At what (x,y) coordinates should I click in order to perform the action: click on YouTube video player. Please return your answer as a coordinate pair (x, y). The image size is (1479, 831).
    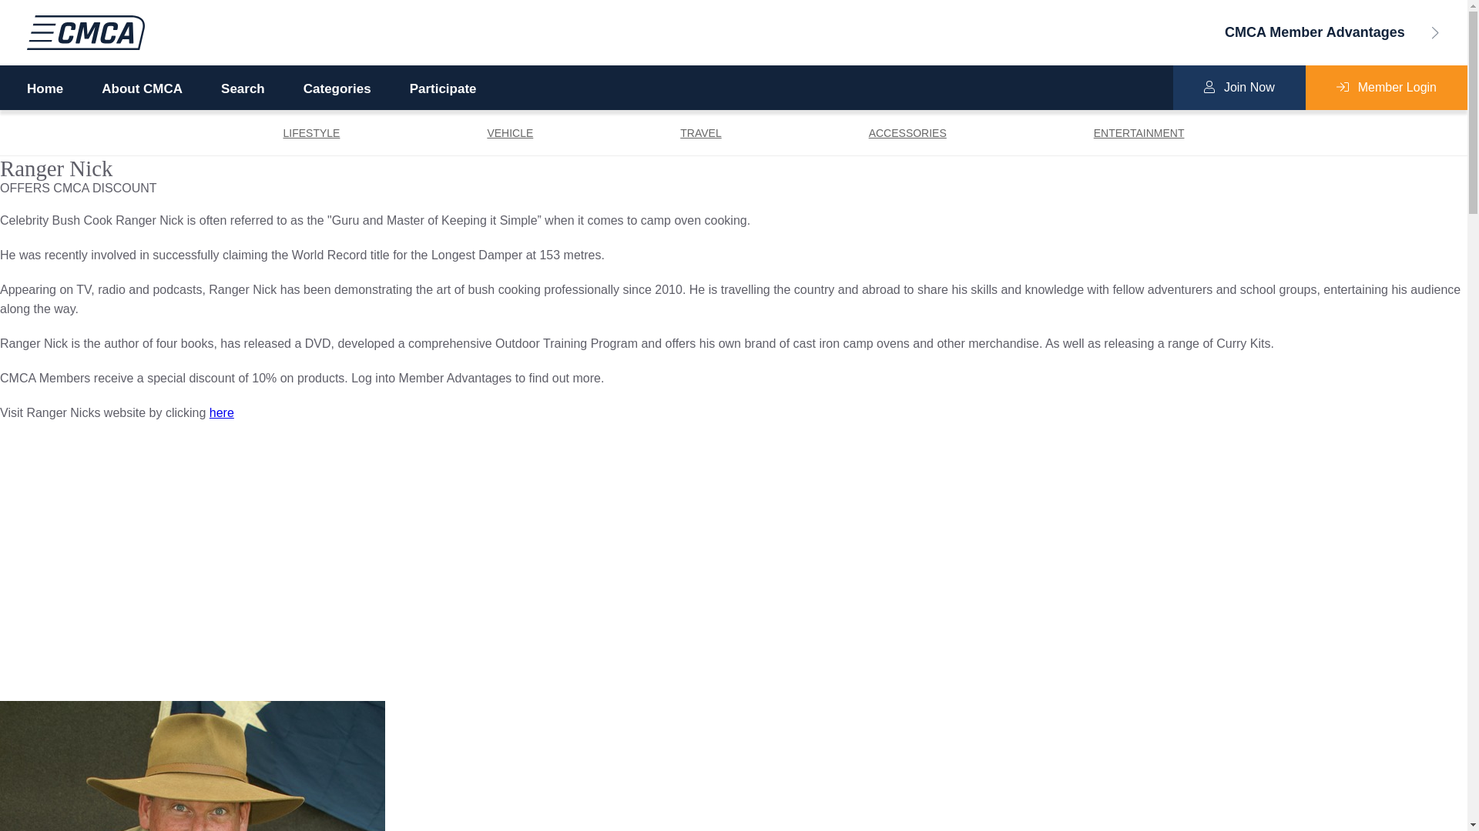
    Looking at the image, I should click on (250, 559).